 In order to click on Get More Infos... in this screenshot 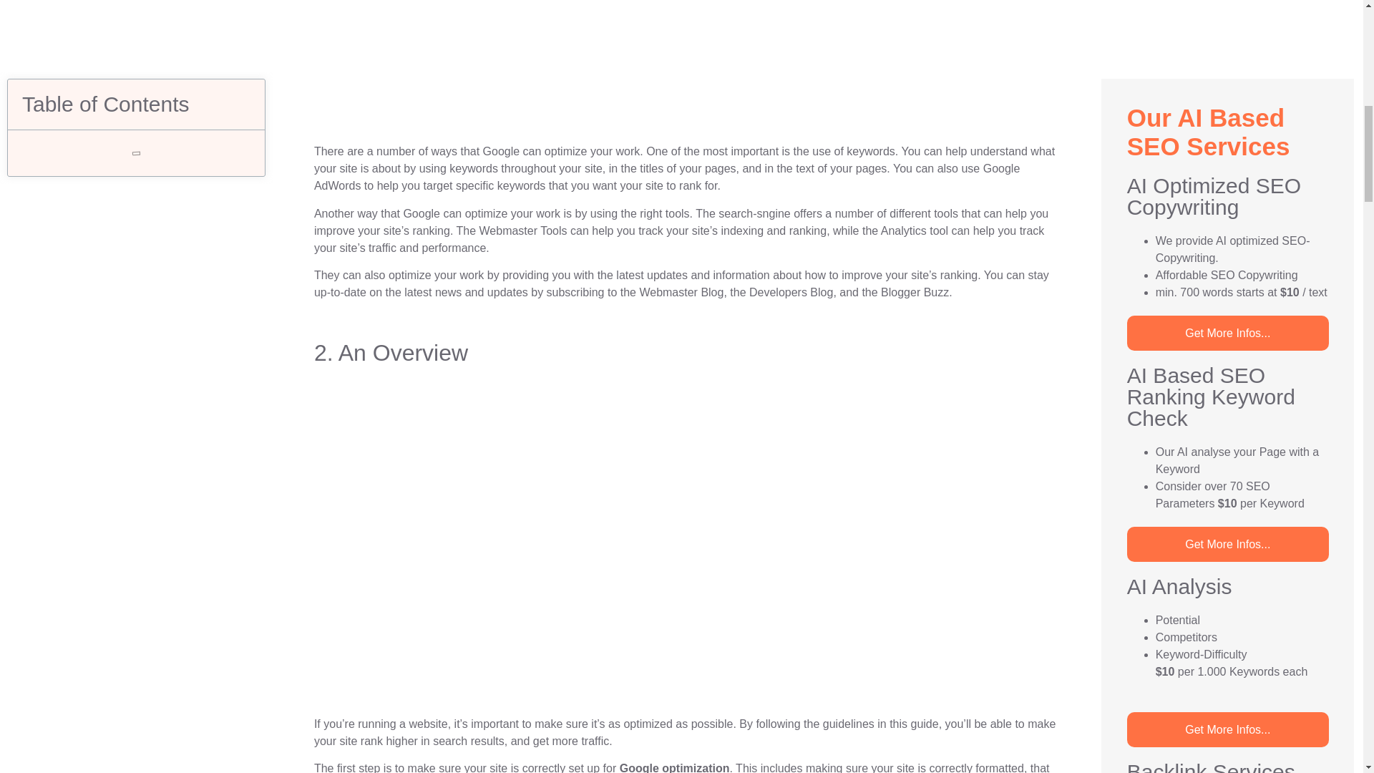, I will do `click(1227, 531)`.